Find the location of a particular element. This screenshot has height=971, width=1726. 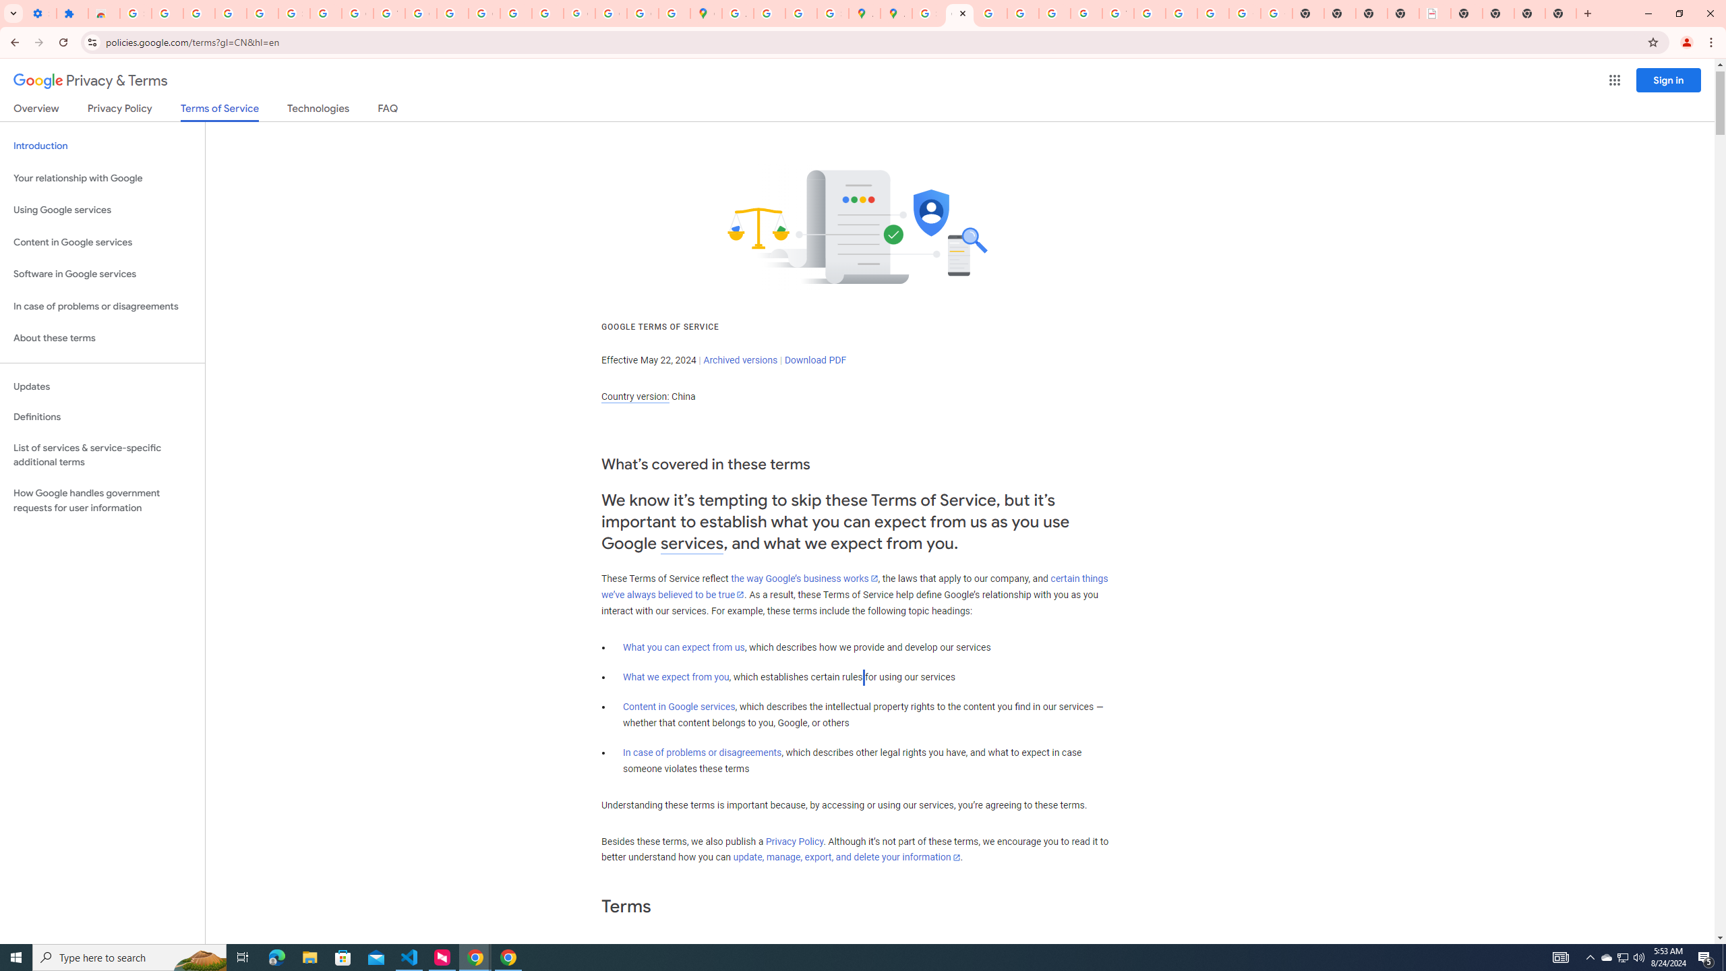

Sign in - Google Accounts is located at coordinates (294, 13).